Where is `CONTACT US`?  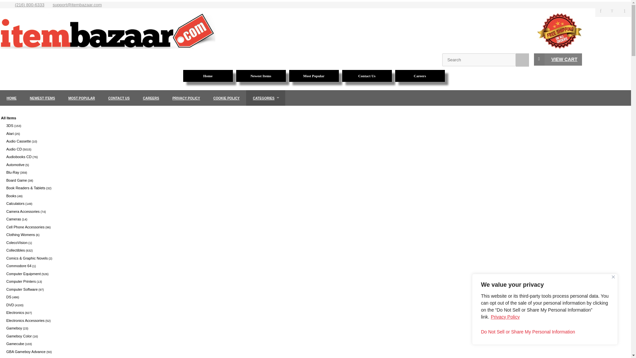 CONTACT US is located at coordinates (119, 98).